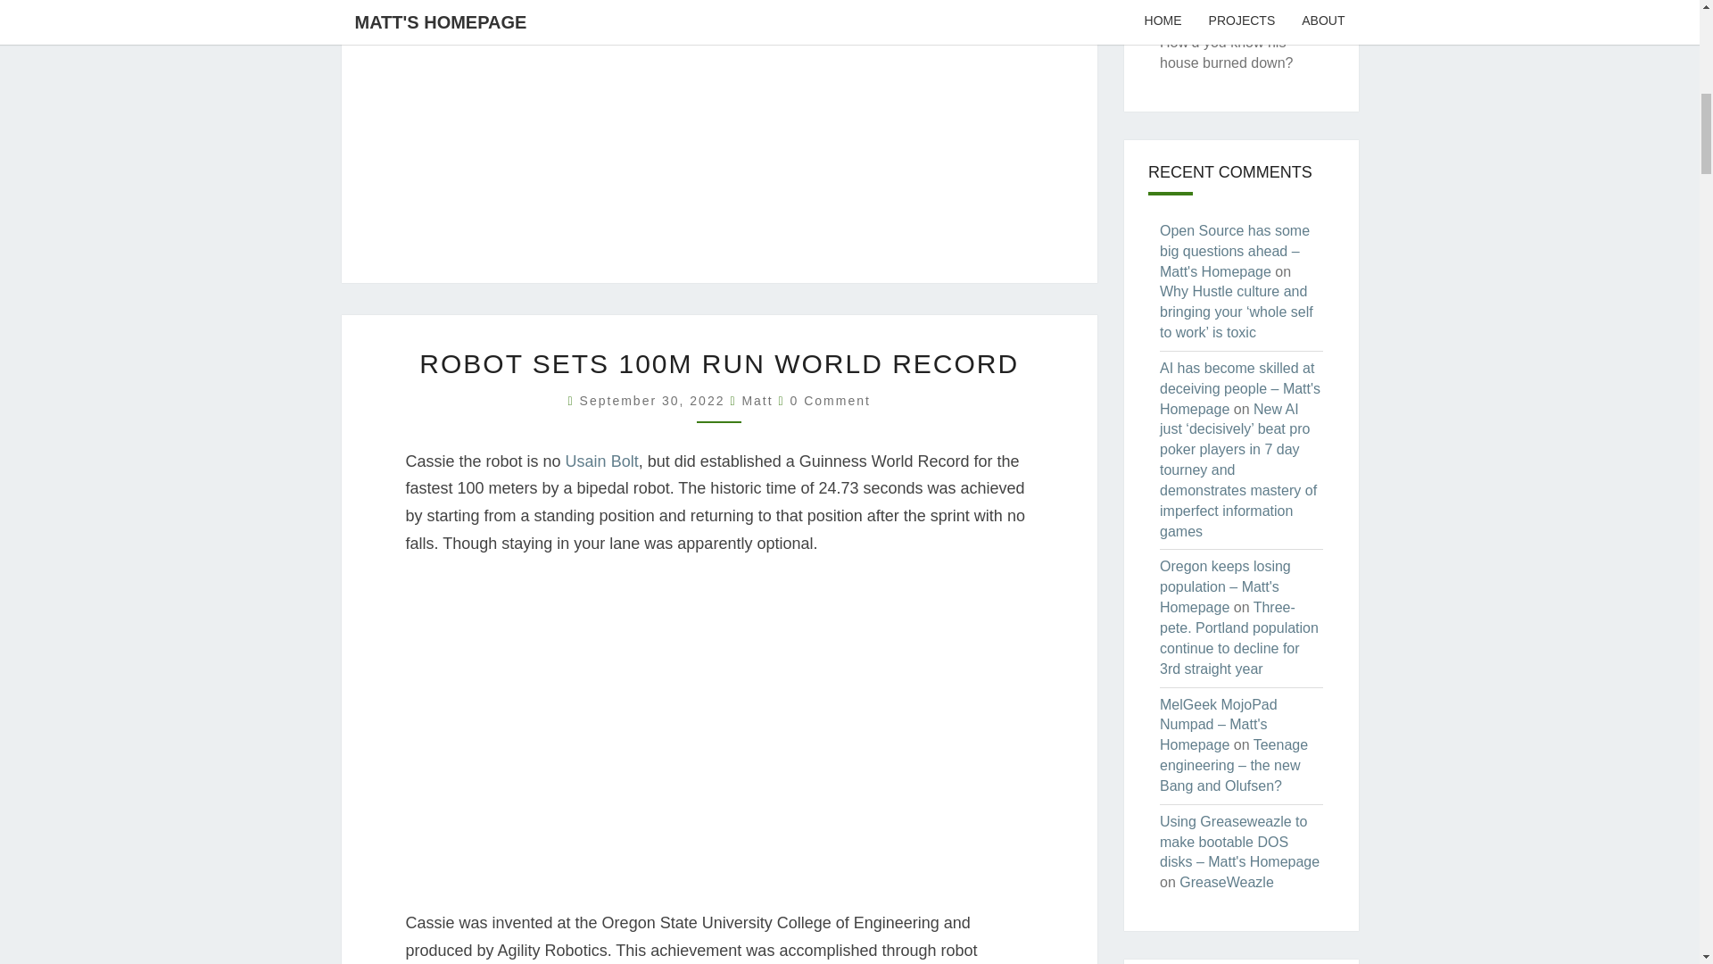  Describe the element at coordinates (830, 400) in the screenshot. I see `0 Comment` at that location.